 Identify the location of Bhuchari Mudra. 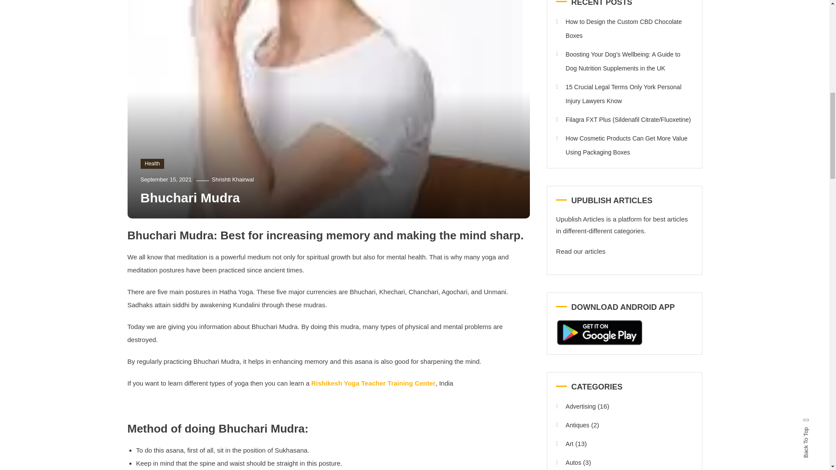
(190, 198).